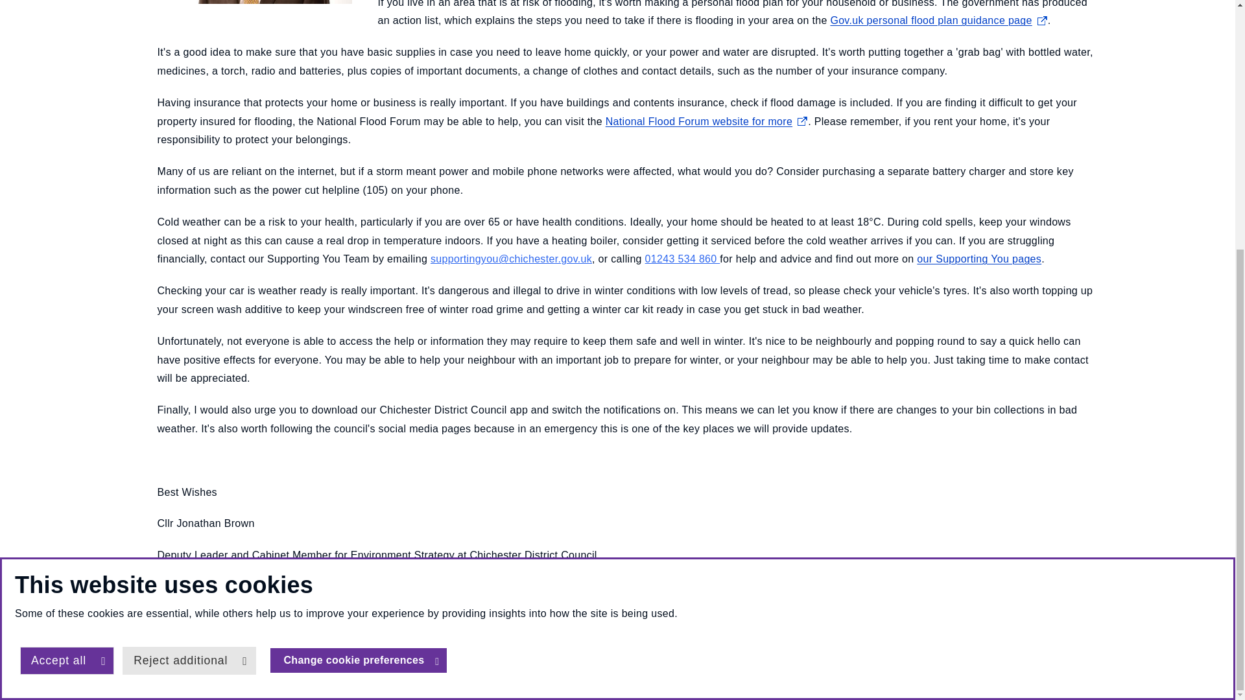 This screenshot has width=1245, height=700. What do you see at coordinates (67, 279) in the screenshot?
I see `Accept all` at bounding box center [67, 279].